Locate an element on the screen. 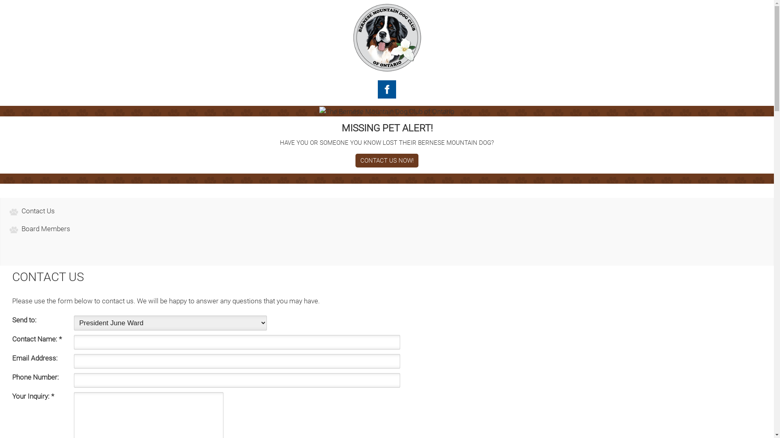  Bernese Mountain Dog Club of Ontario is located at coordinates (387, 37).